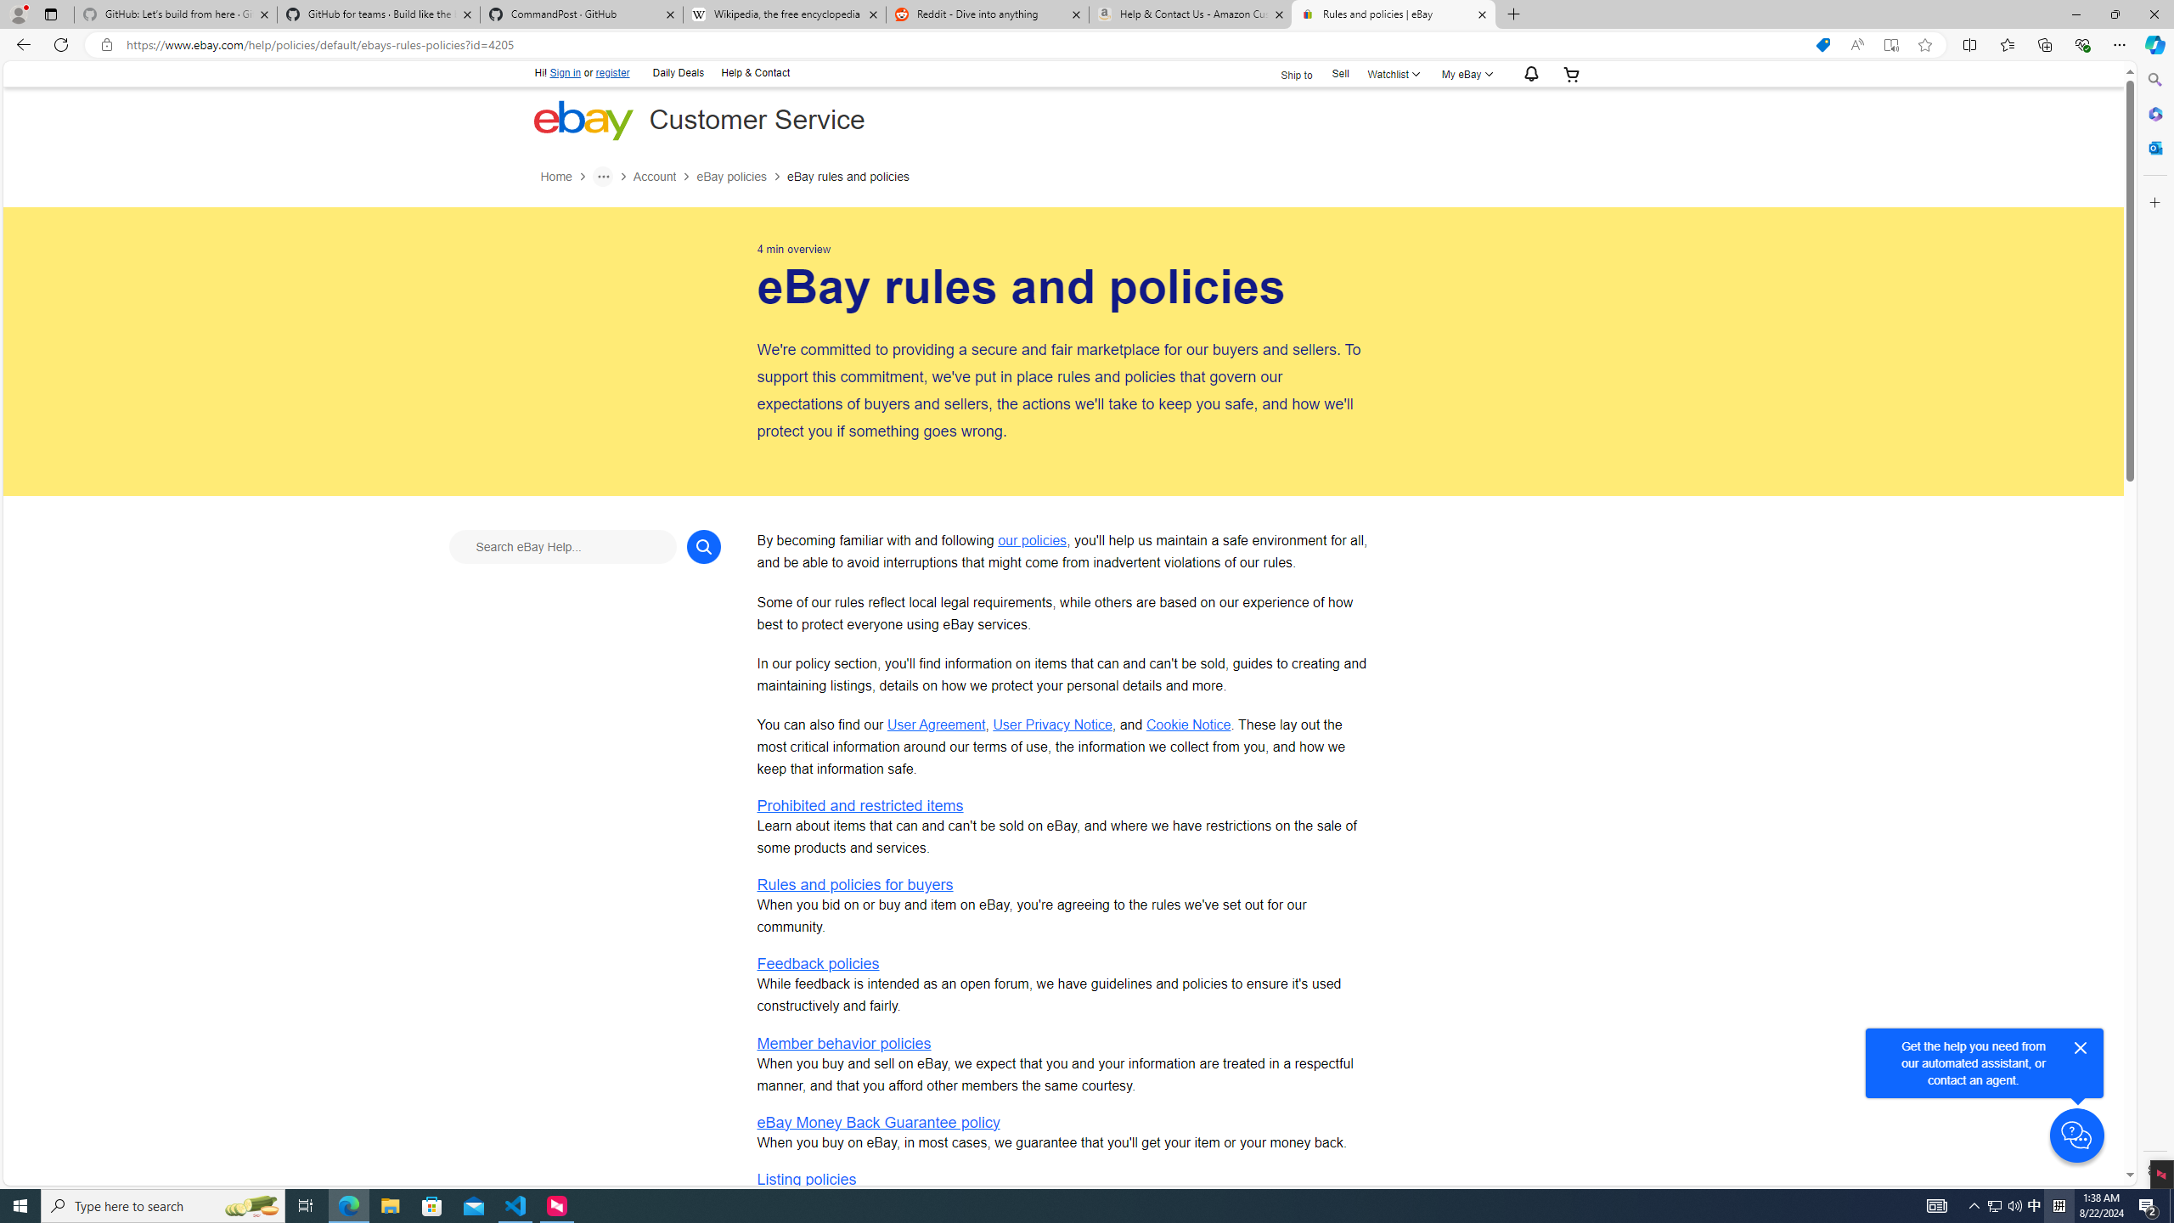  I want to click on eBay policies, so click(741, 177).